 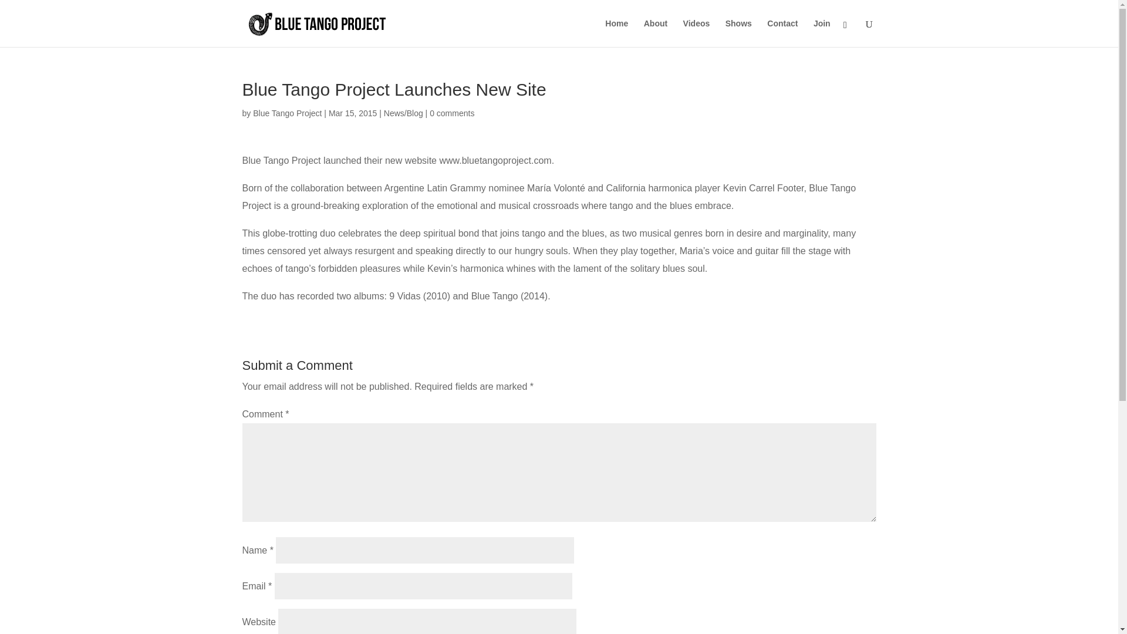 I want to click on Videos, so click(x=696, y=33).